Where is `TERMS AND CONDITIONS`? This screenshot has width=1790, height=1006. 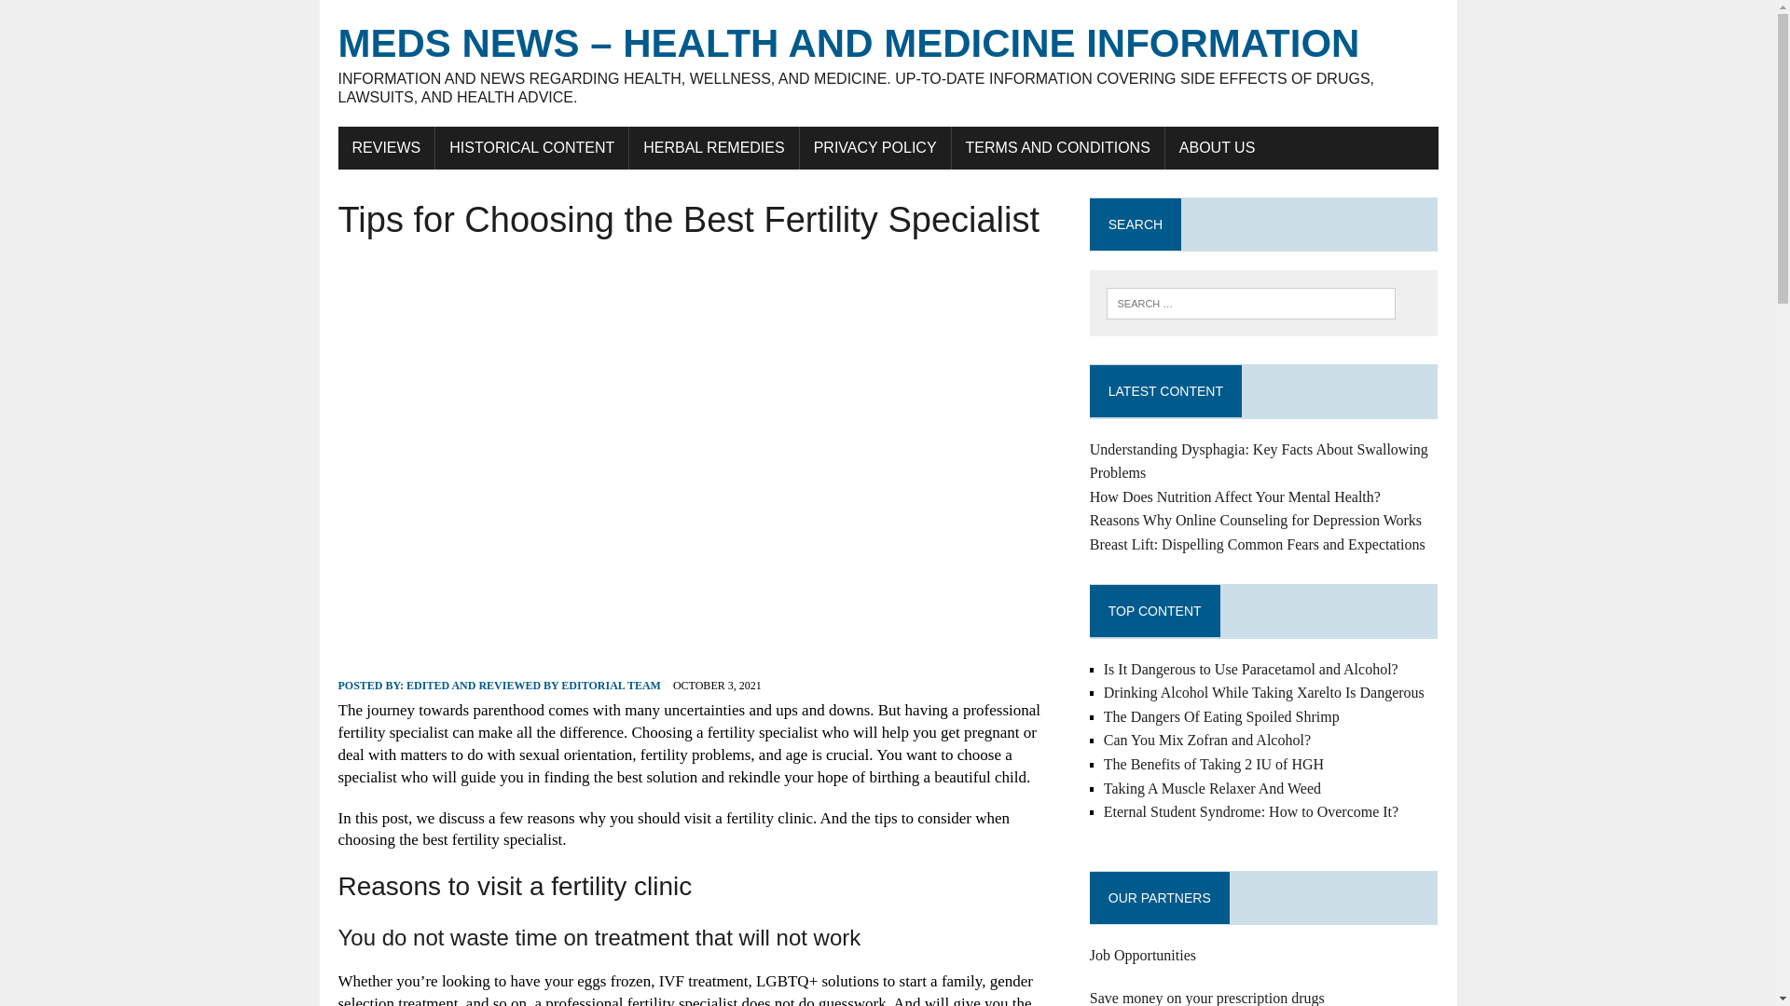 TERMS AND CONDITIONS is located at coordinates (1058, 148).